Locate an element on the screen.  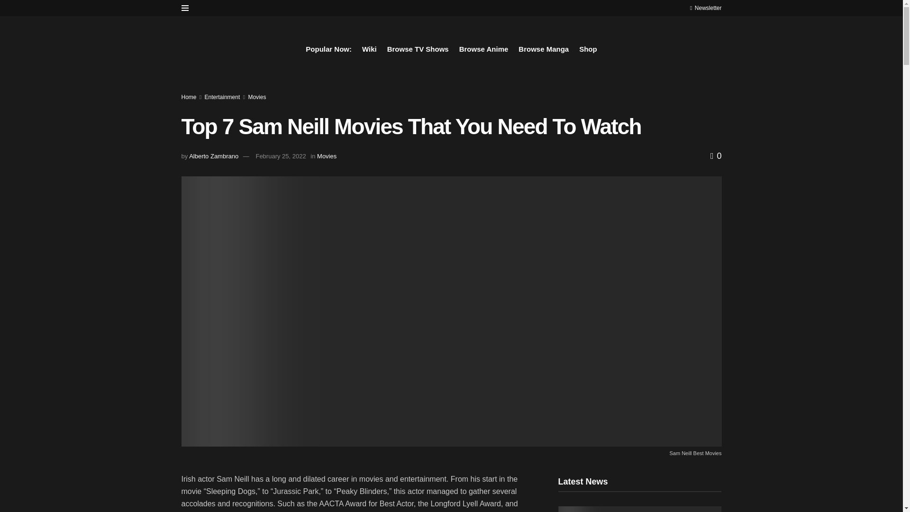
Home is located at coordinates (189, 97).